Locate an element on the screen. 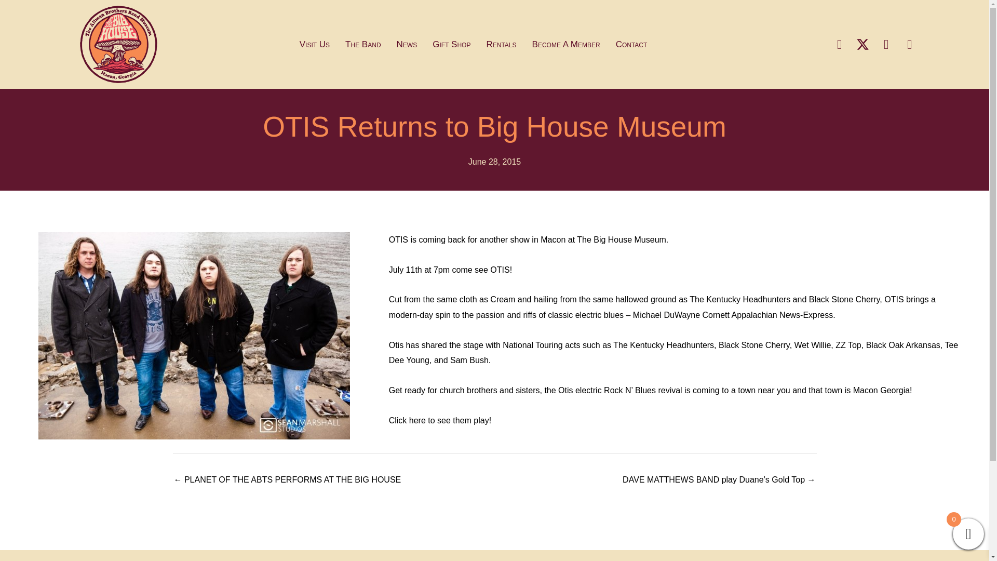 The height and width of the screenshot is (561, 997). The Band is located at coordinates (363, 45).